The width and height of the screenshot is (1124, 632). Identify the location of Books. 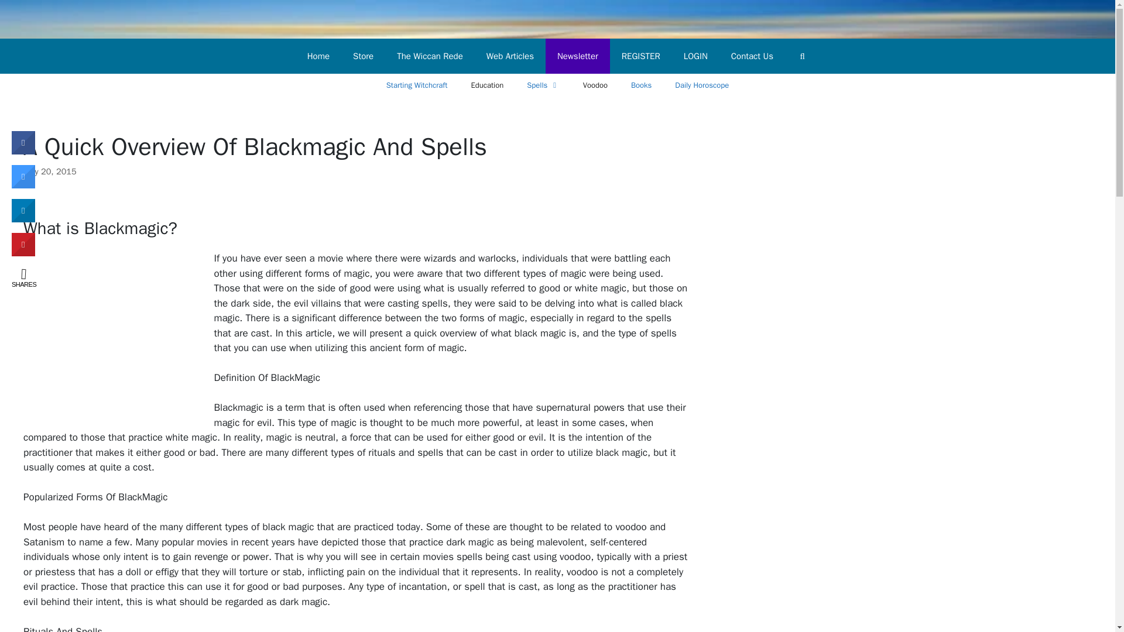
(640, 85).